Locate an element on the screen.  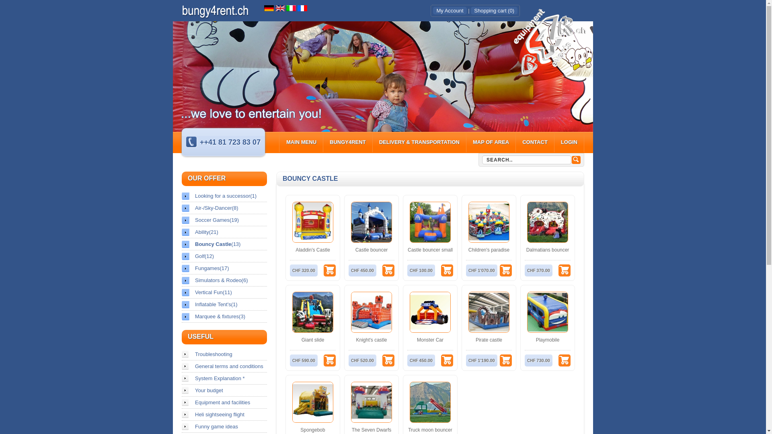
Children's paradise is located at coordinates (489, 250).